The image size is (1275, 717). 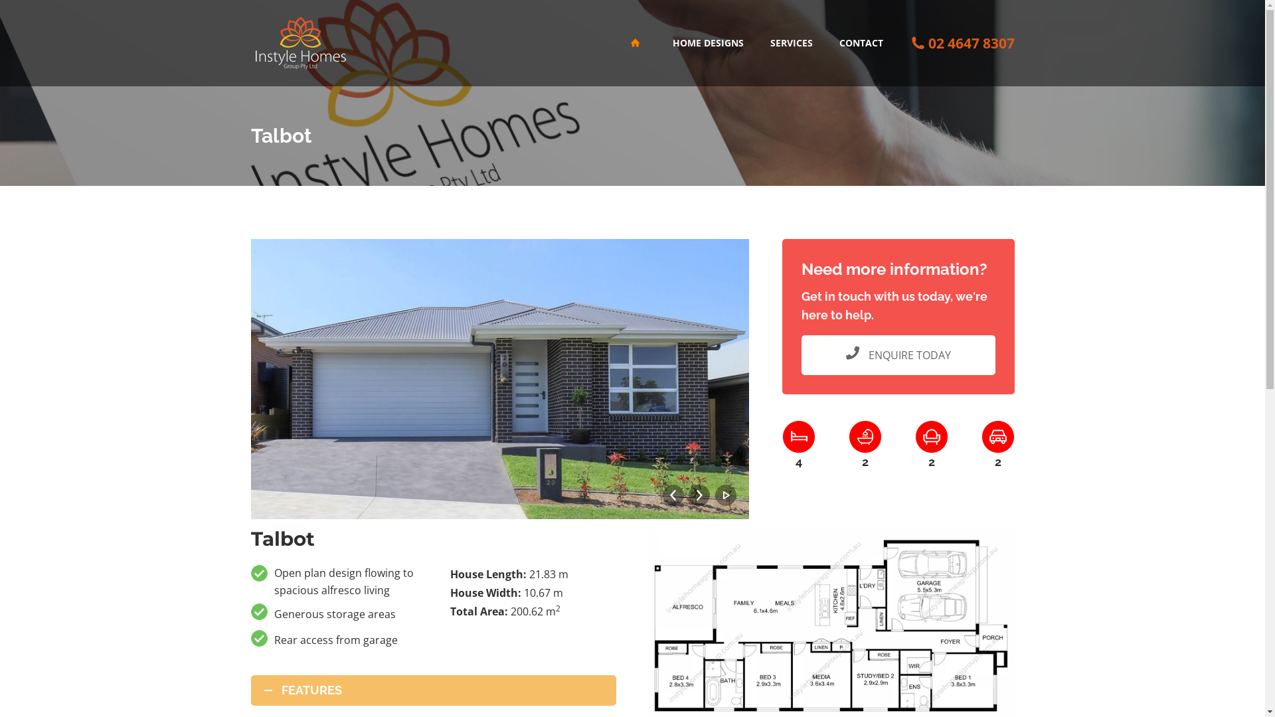 What do you see at coordinates (708, 43) in the screenshot?
I see `HOME DESIGNS` at bounding box center [708, 43].